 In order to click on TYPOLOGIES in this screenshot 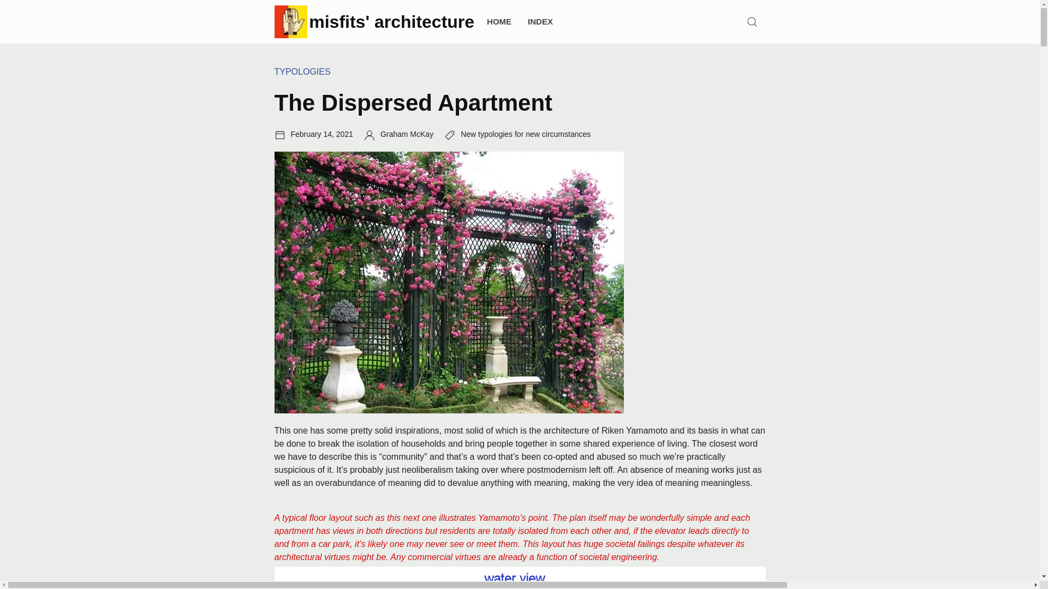, I will do `click(301, 72)`.